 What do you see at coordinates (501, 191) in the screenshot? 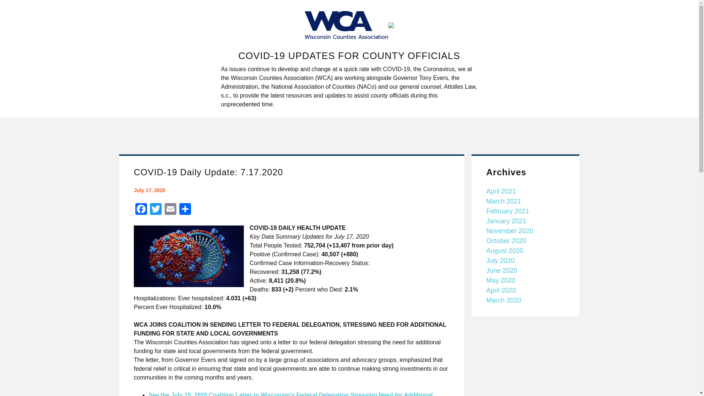
I see `April 2021` at bounding box center [501, 191].